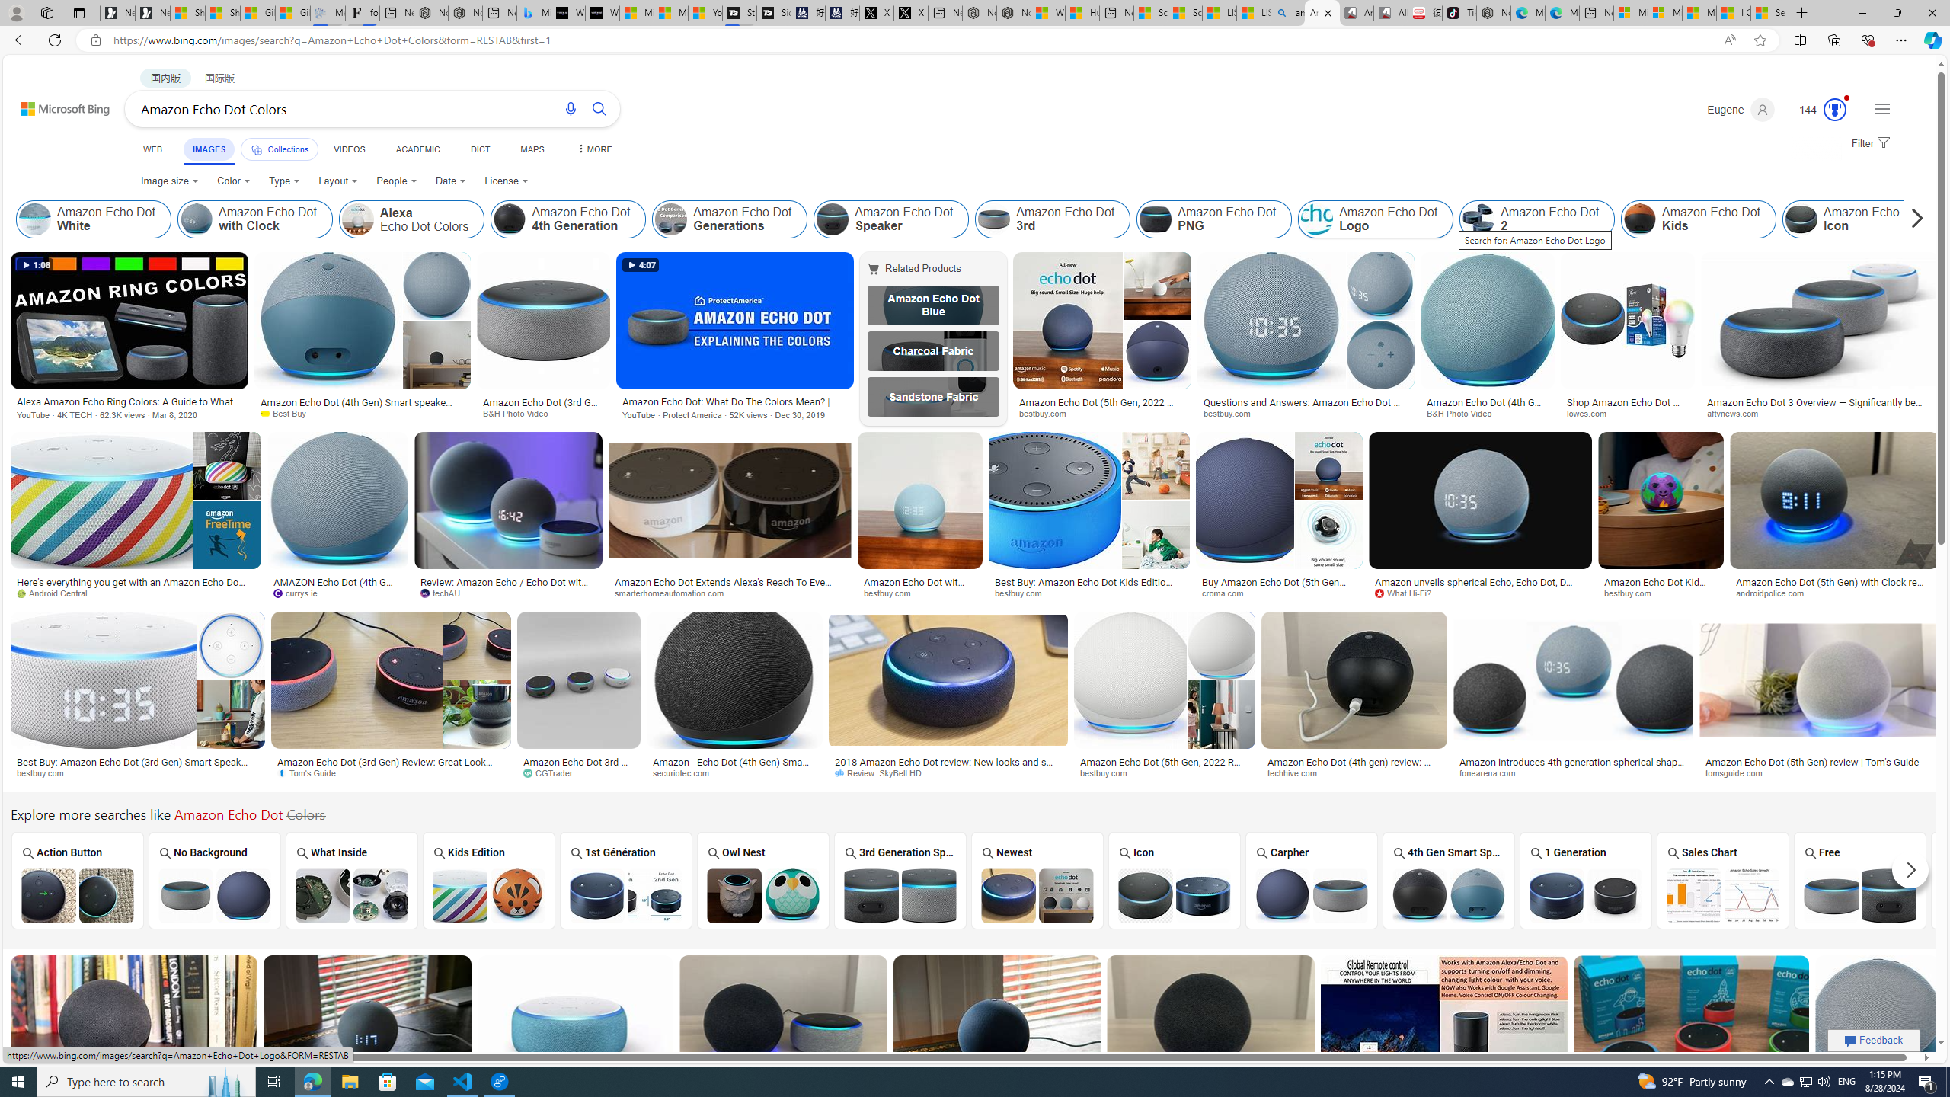 The image size is (1950, 1097). I want to click on Settings and quick links, so click(1881, 108).